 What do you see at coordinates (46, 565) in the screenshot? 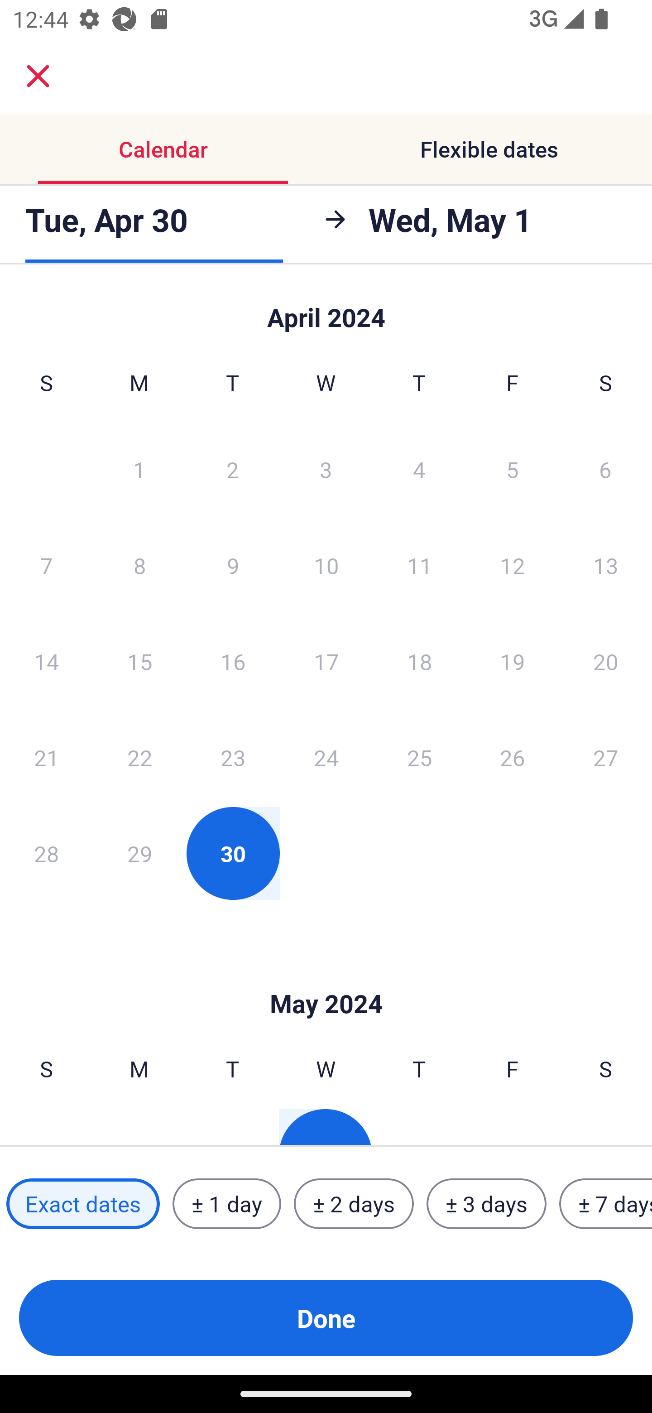
I see `7 Sunday, April 7, 2024` at bounding box center [46, 565].